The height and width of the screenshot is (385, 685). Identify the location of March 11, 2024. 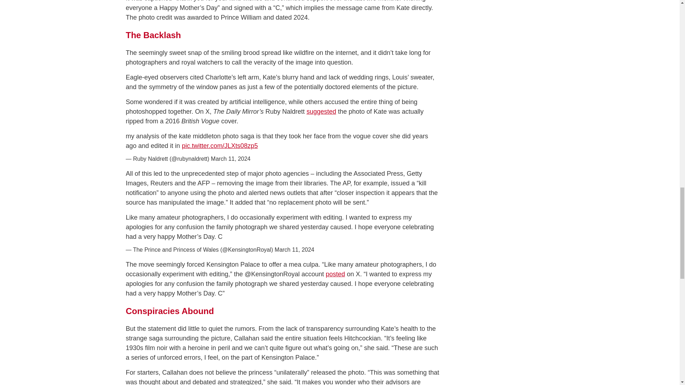
(294, 250).